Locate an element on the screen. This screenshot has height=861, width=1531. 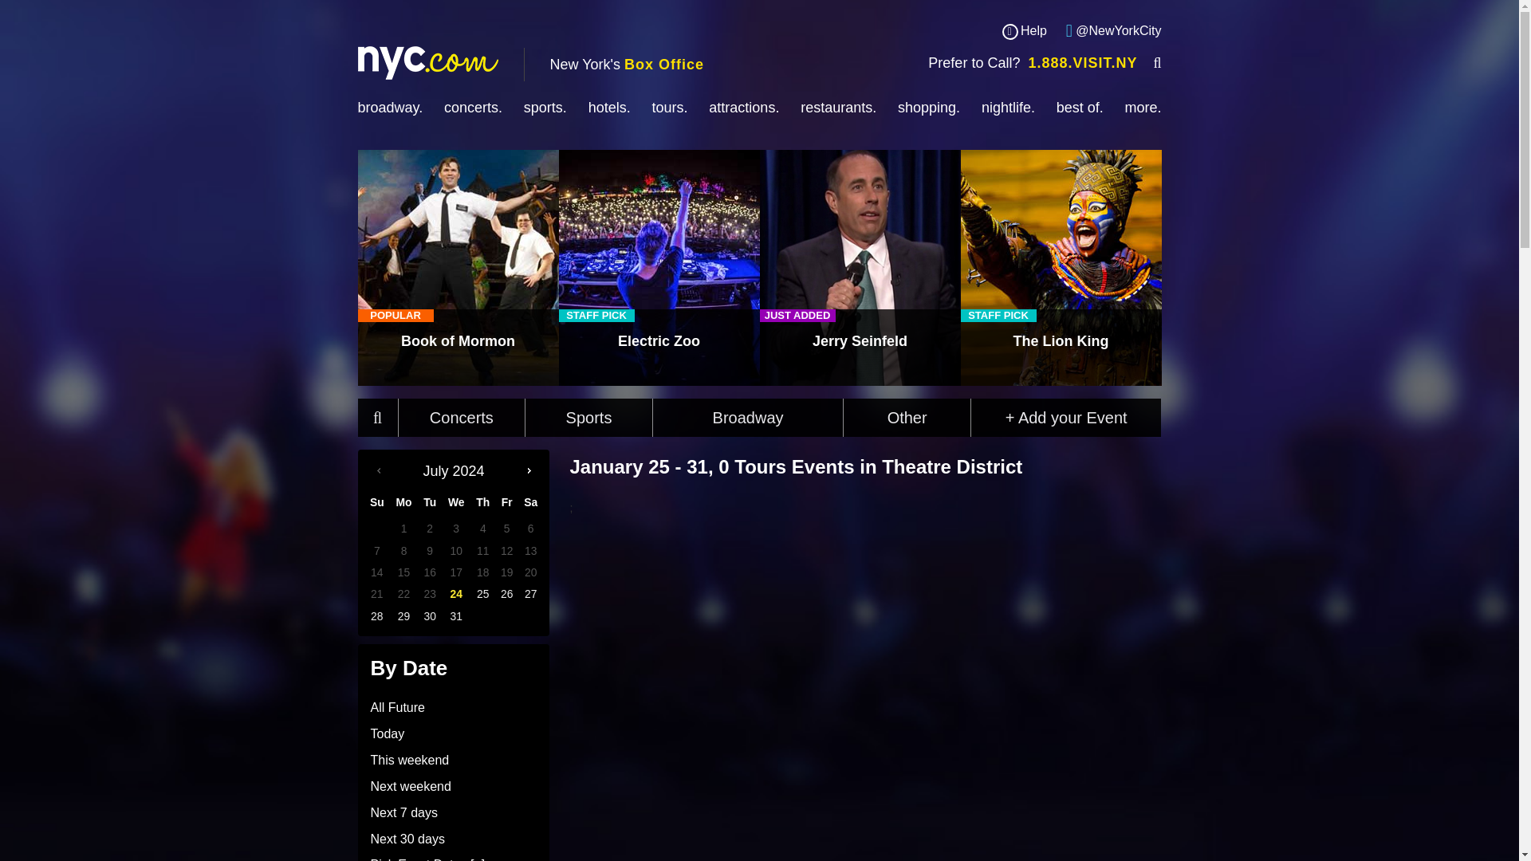
Sunday is located at coordinates (376, 502).